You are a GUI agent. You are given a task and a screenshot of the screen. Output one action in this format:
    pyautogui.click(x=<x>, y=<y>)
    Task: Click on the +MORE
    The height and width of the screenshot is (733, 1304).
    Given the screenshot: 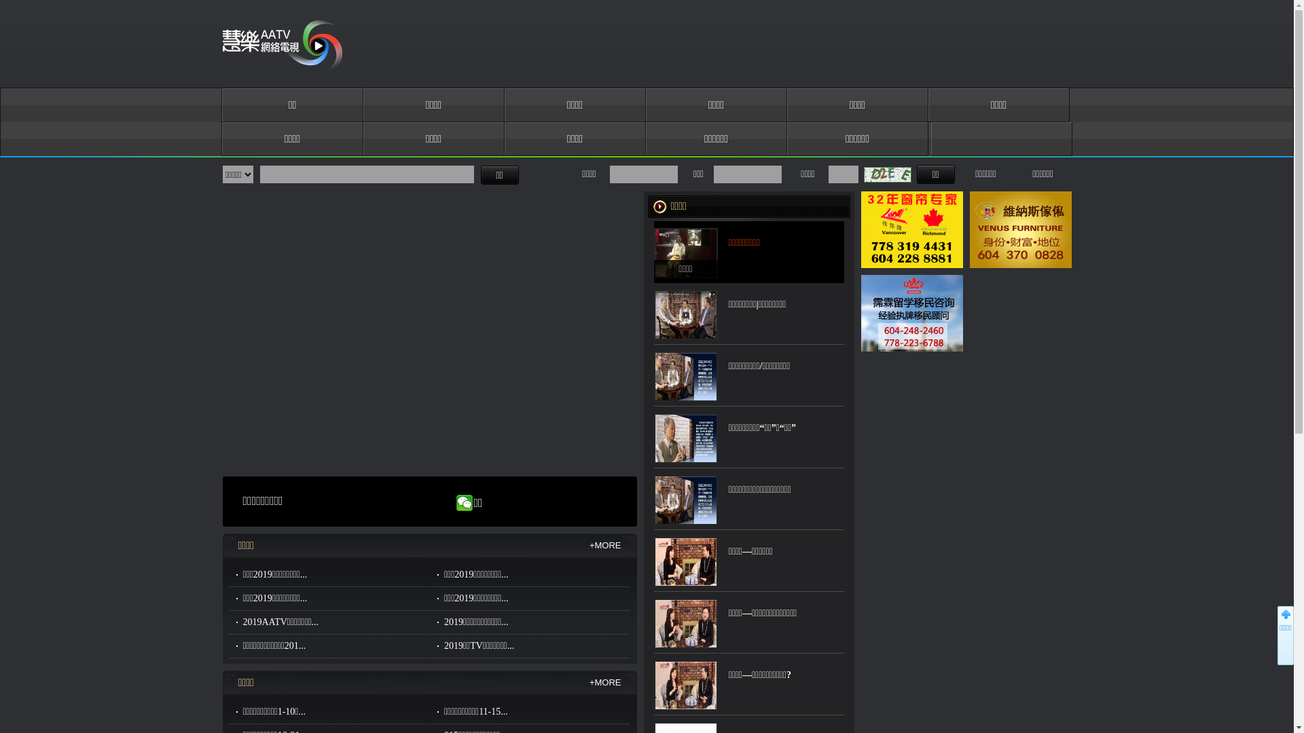 What is the action you would take?
    pyautogui.click(x=606, y=546)
    